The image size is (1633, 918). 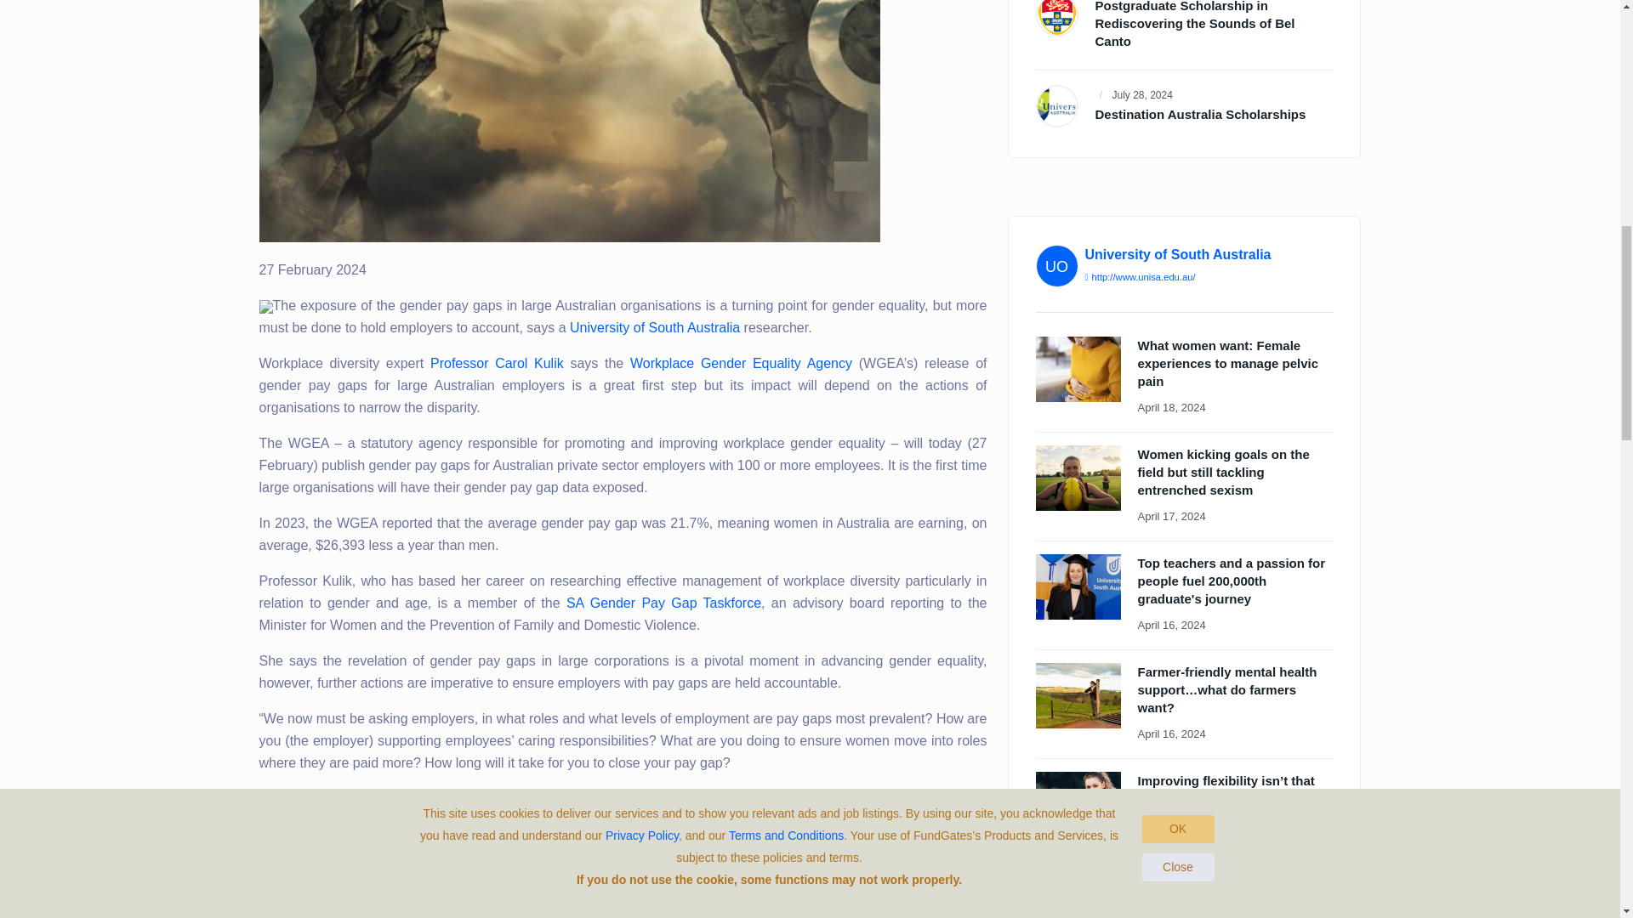 I want to click on University of South Australia, so click(x=655, y=327).